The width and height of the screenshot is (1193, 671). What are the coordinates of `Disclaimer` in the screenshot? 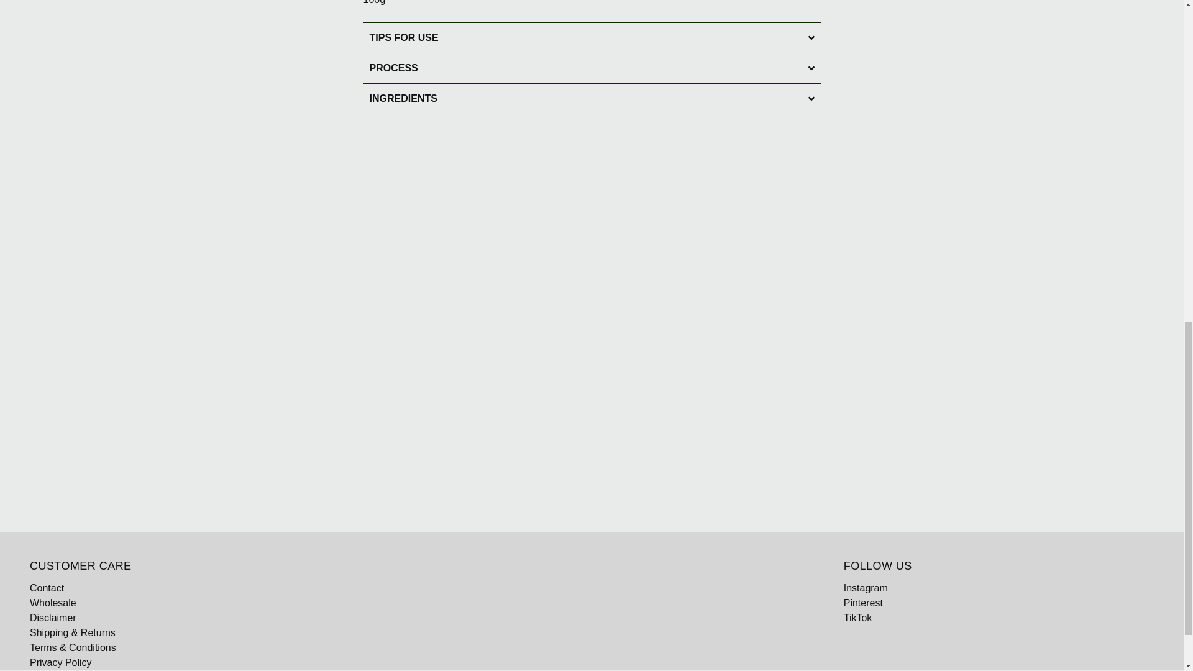 It's located at (53, 618).